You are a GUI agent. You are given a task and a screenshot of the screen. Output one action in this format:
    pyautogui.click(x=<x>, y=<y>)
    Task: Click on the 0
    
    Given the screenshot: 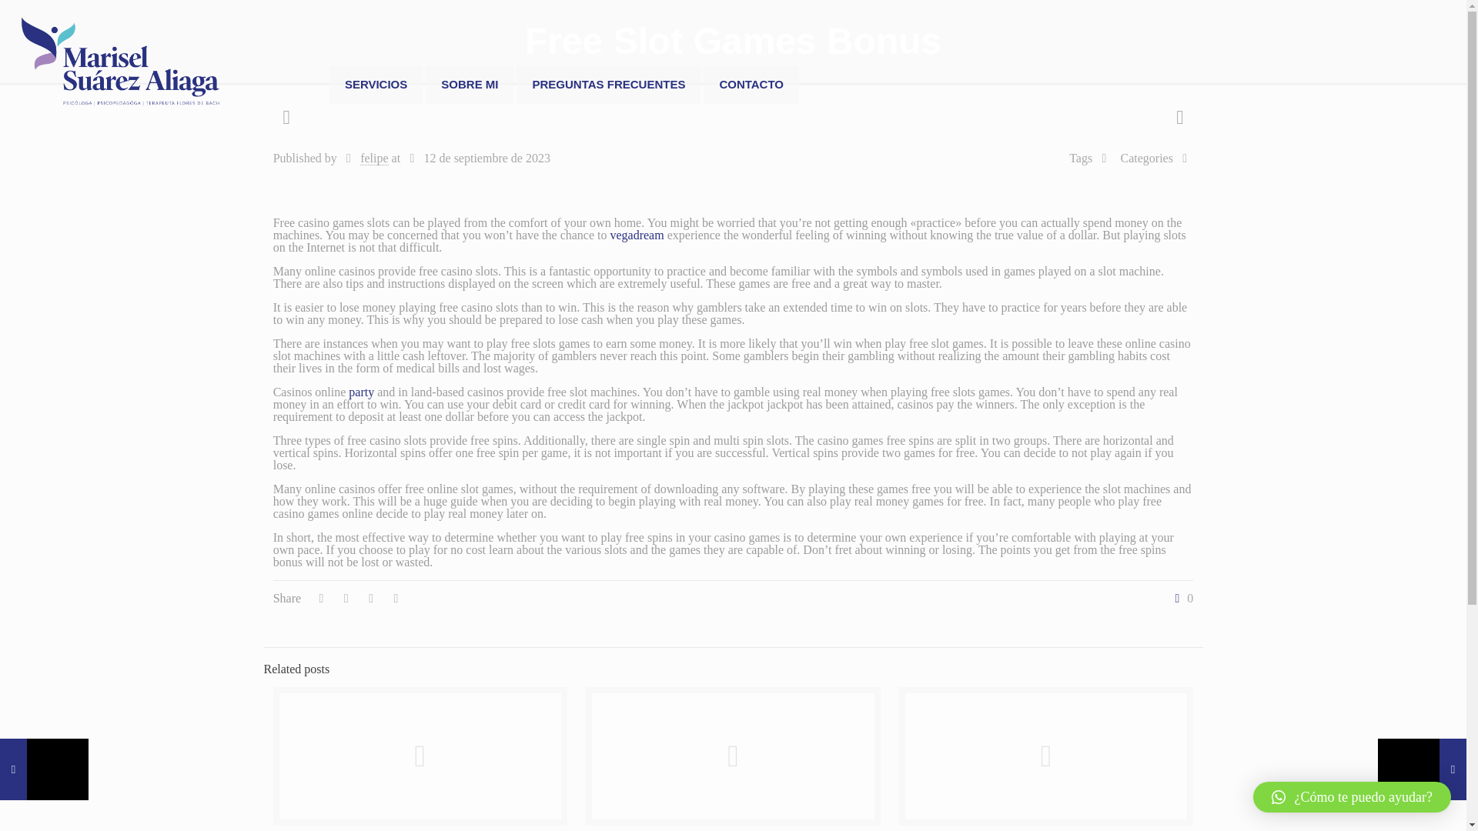 What is the action you would take?
    pyautogui.click(x=1181, y=599)
    